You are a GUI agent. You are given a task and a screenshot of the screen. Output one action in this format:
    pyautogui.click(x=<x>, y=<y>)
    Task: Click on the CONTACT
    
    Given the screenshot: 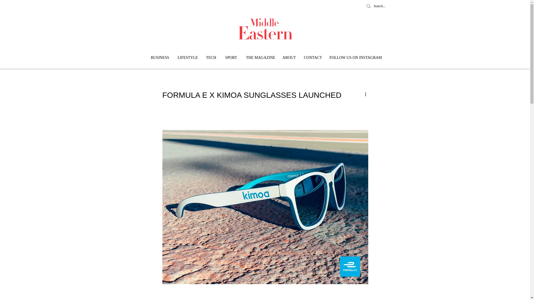 What is the action you would take?
    pyautogui.click(x=312, y=58)
    